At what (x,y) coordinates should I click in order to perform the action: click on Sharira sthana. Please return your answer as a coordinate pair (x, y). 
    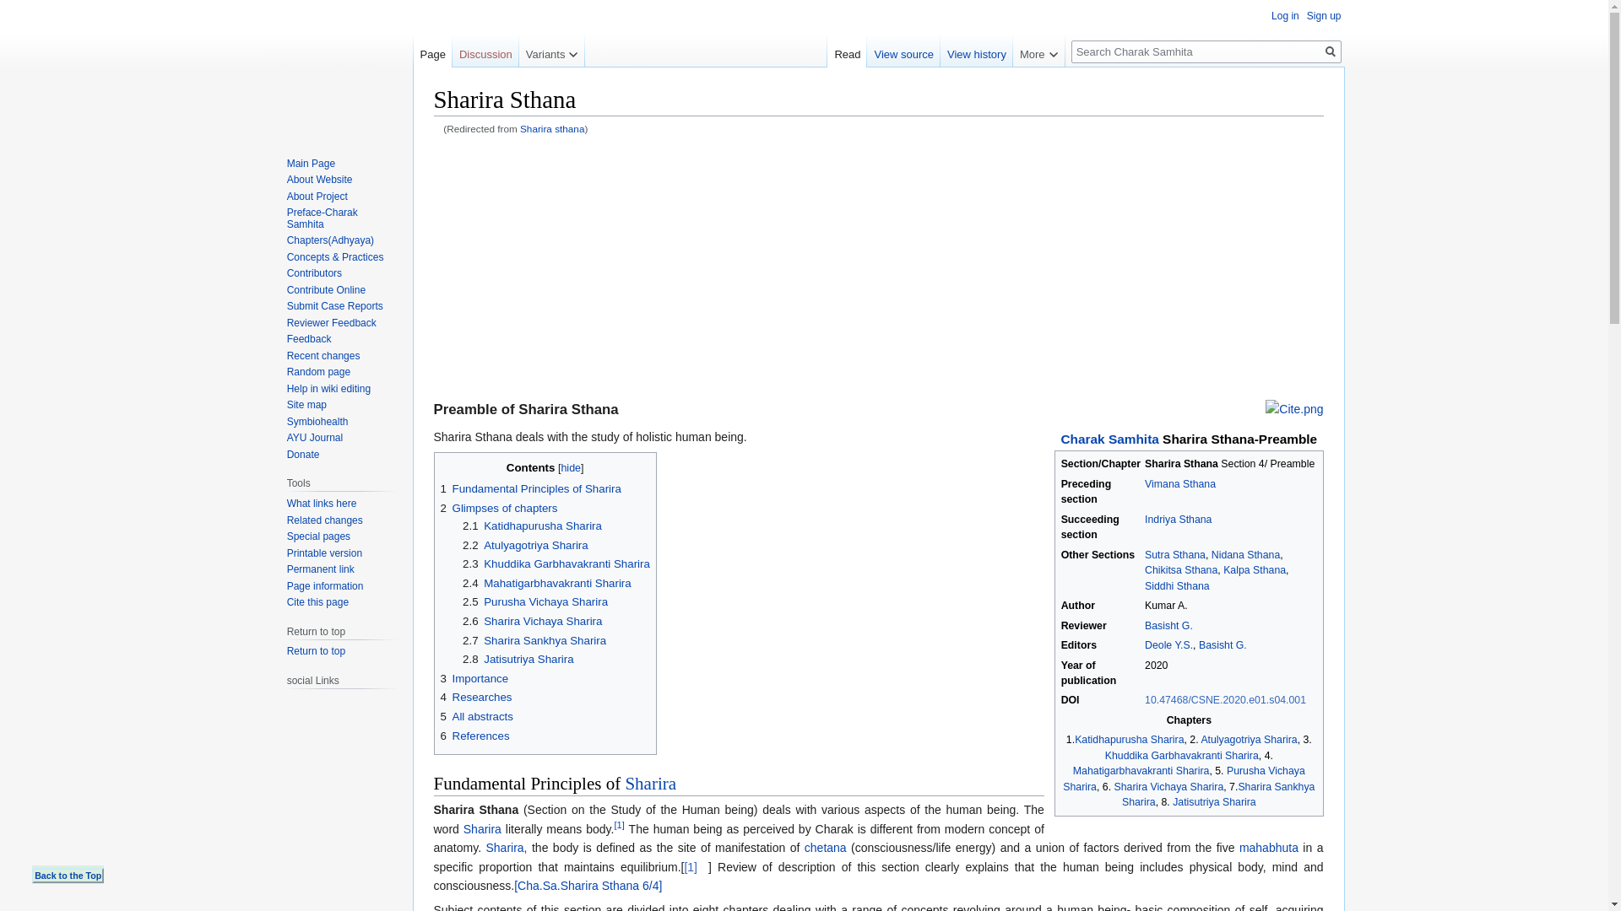
    Looking at the image, I should click on (552, 128).